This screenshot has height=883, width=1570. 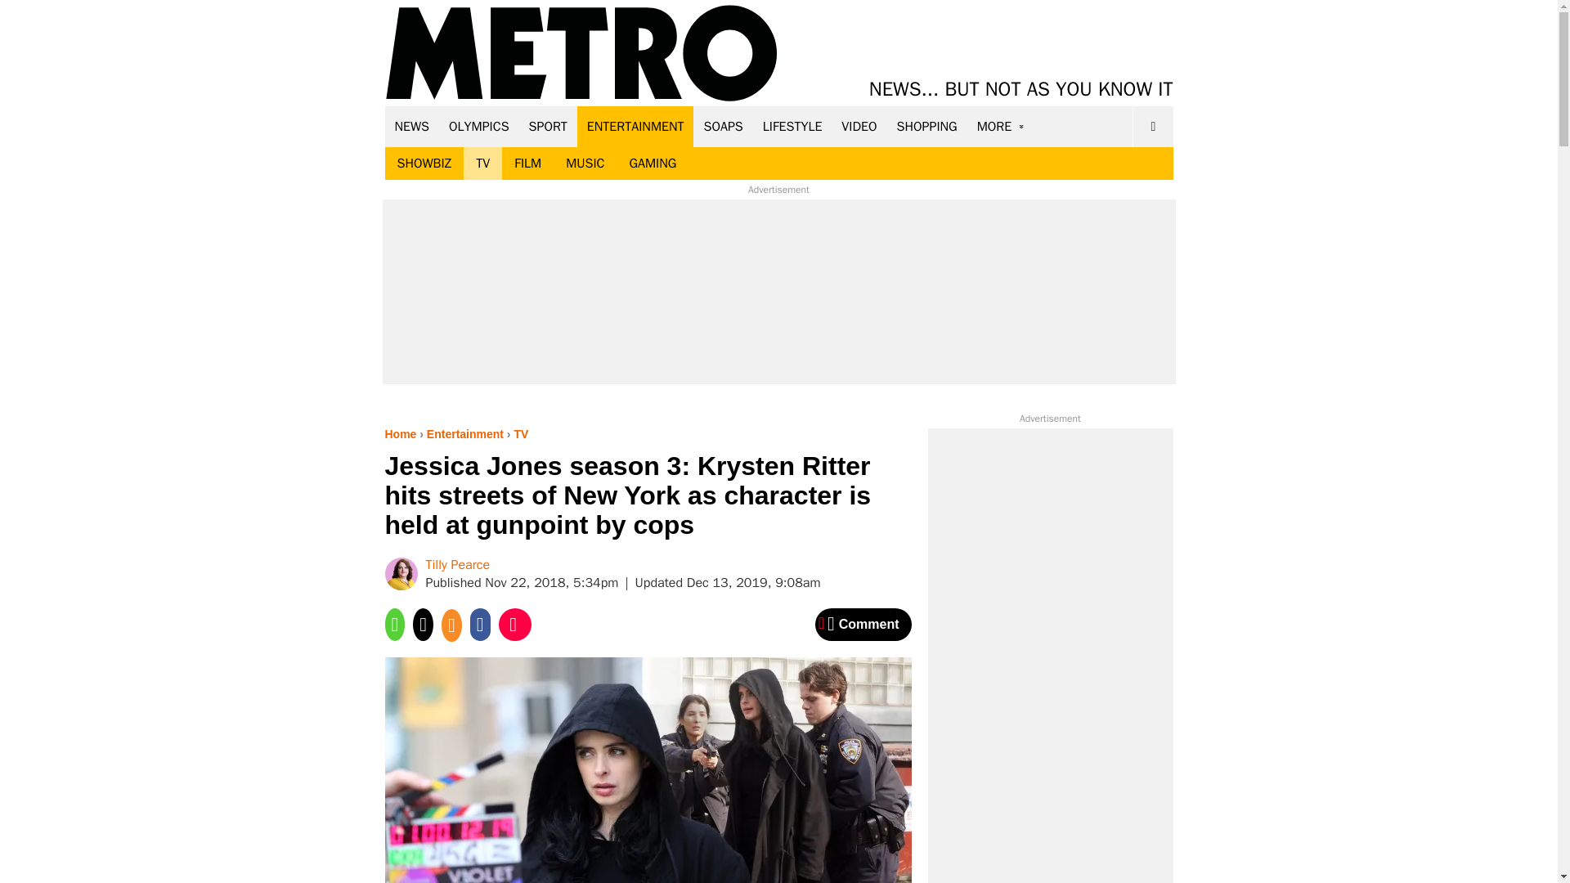 What do you see at coordinates (653, 164) in the screenshot?
I see `GAMING` at bounding box center [653, 164].